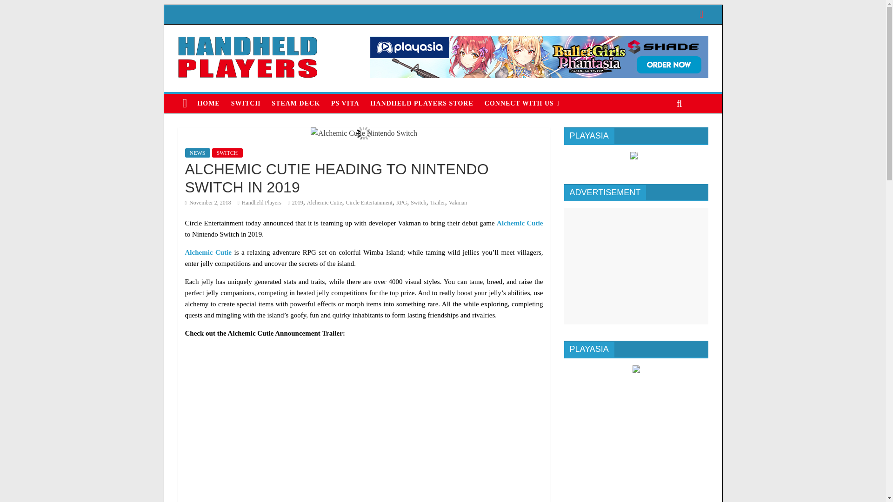  Describe the element at coordinates (325, 202) in the screenshot. I see `Alchemic Cutie` at that location.